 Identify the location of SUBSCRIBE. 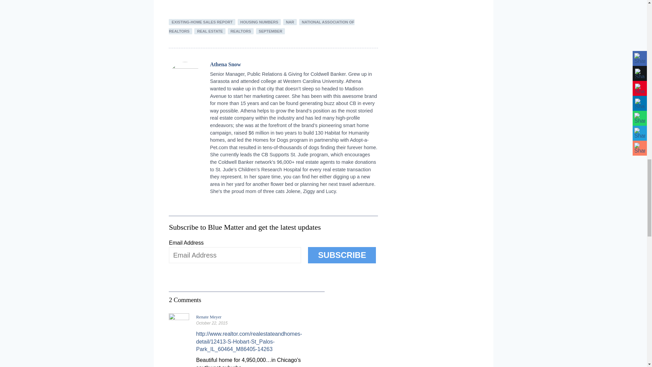
(342, 255).